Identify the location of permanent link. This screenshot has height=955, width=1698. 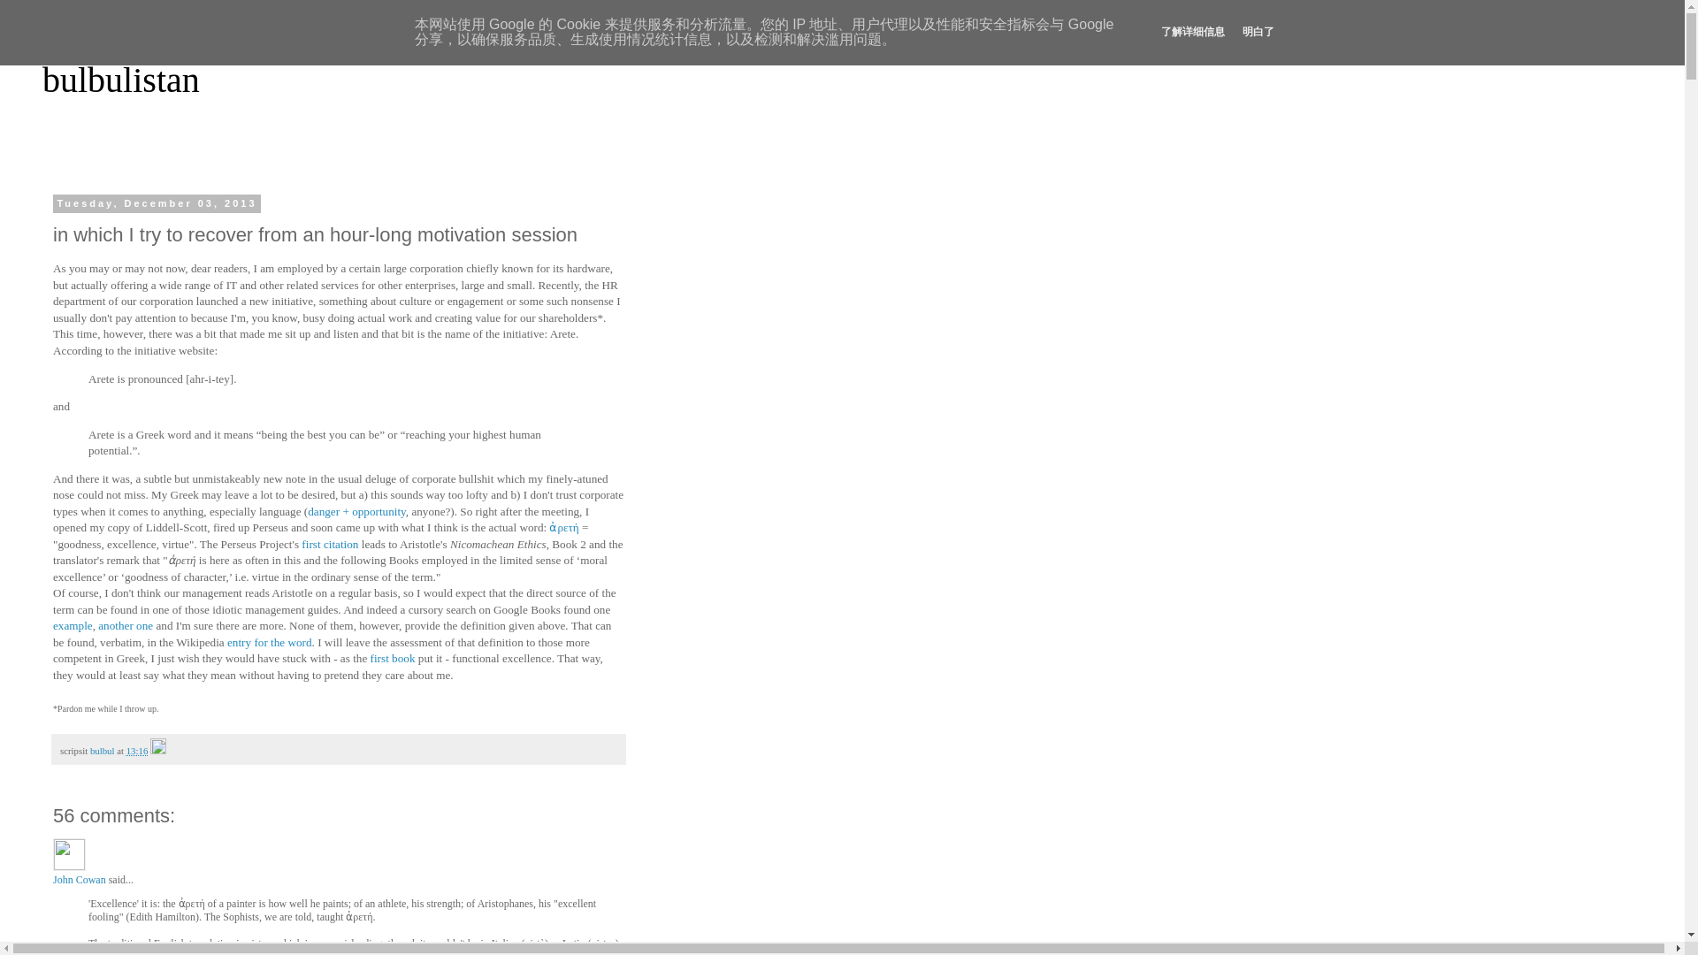
(137, 751).